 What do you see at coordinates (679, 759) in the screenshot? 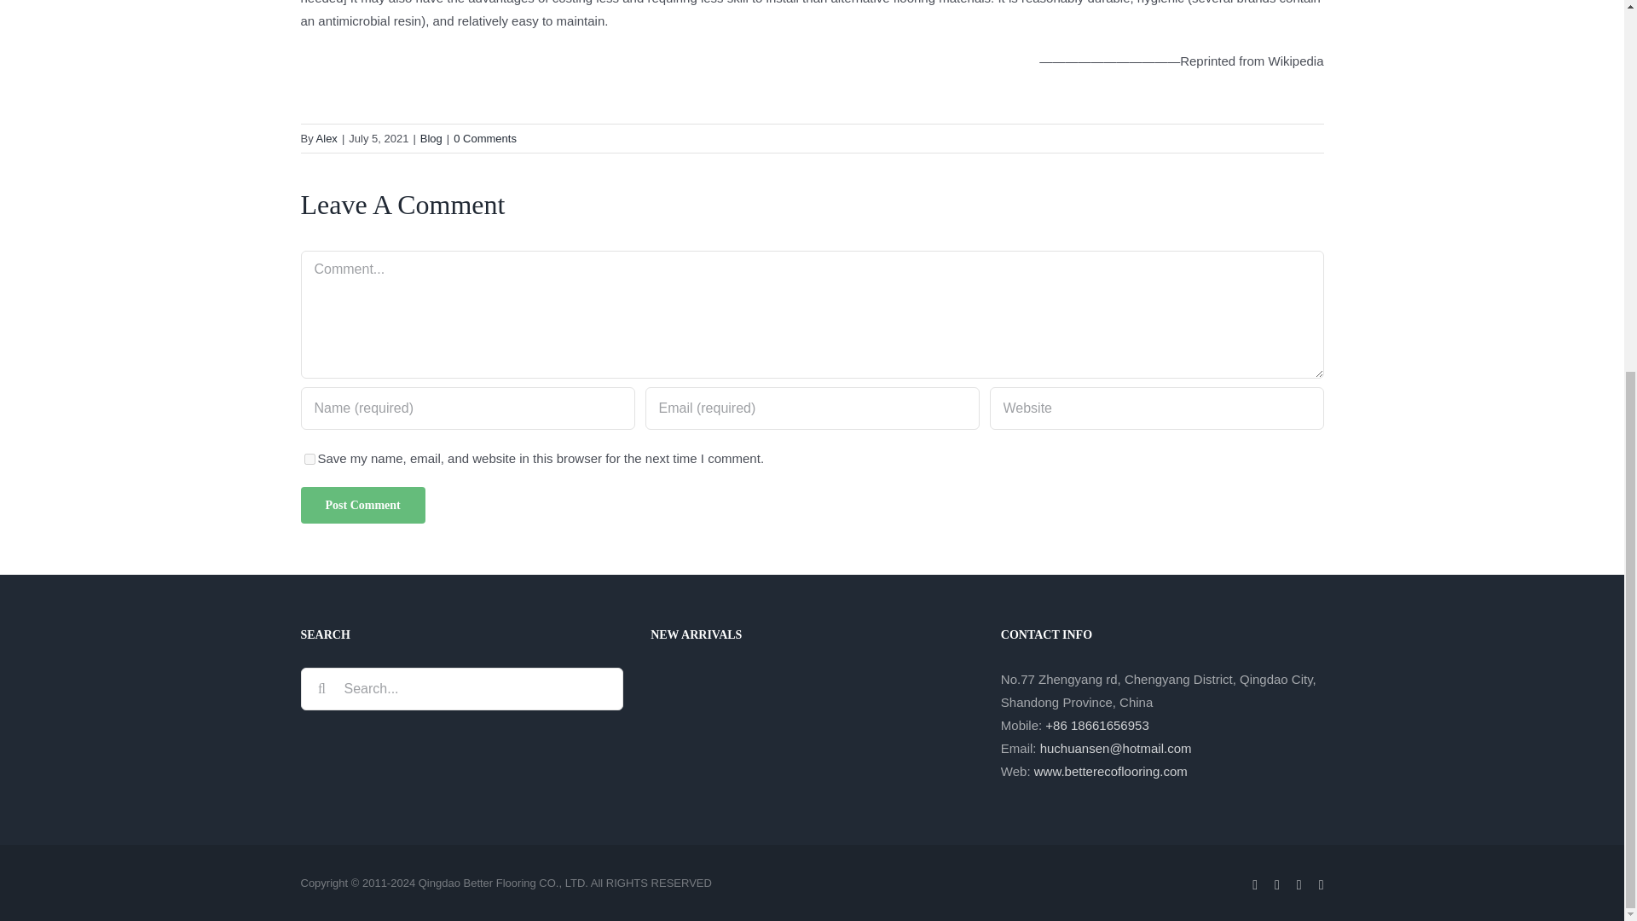
I see `Heirloom Pine Luxury Vinyl Plank Flooring` at bounding box center [679, 759].